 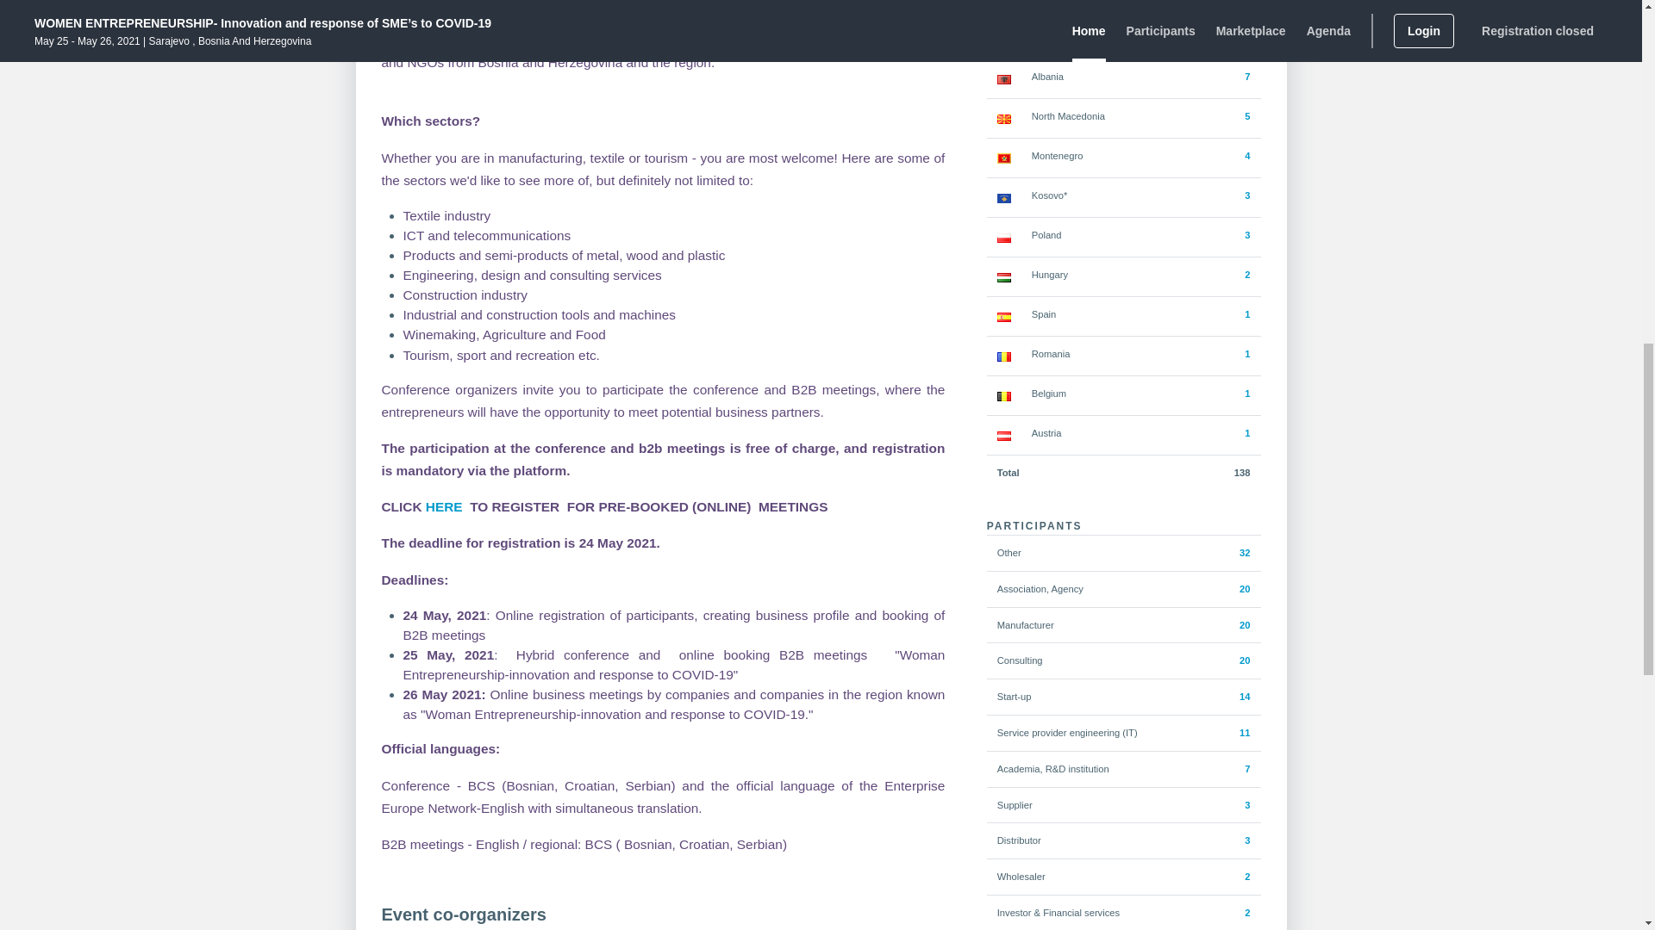 What do you see at coordinates (1245, 589) in the screenshot?
I see `20` at bounding box center [1245, 589].